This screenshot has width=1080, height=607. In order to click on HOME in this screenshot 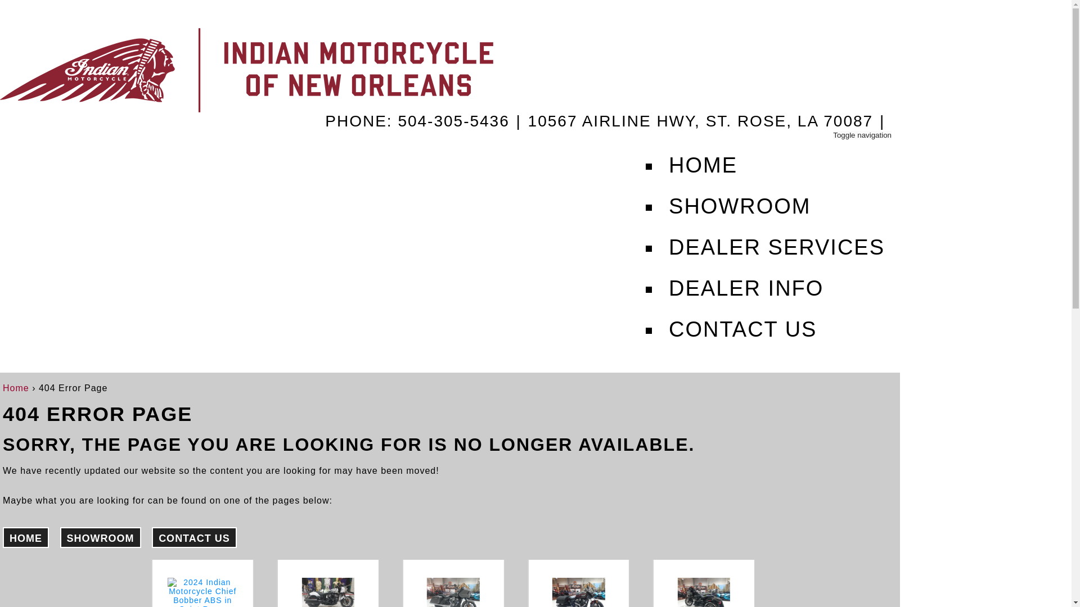, I will do `click(776, 160)`.